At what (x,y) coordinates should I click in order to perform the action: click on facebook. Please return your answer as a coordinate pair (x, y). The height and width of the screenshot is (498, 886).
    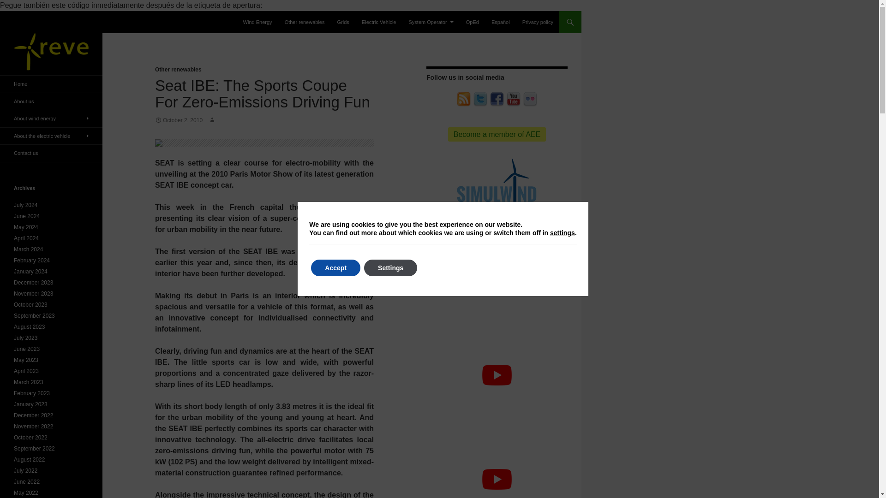
    Looking at the image, I should click on (497, 99).